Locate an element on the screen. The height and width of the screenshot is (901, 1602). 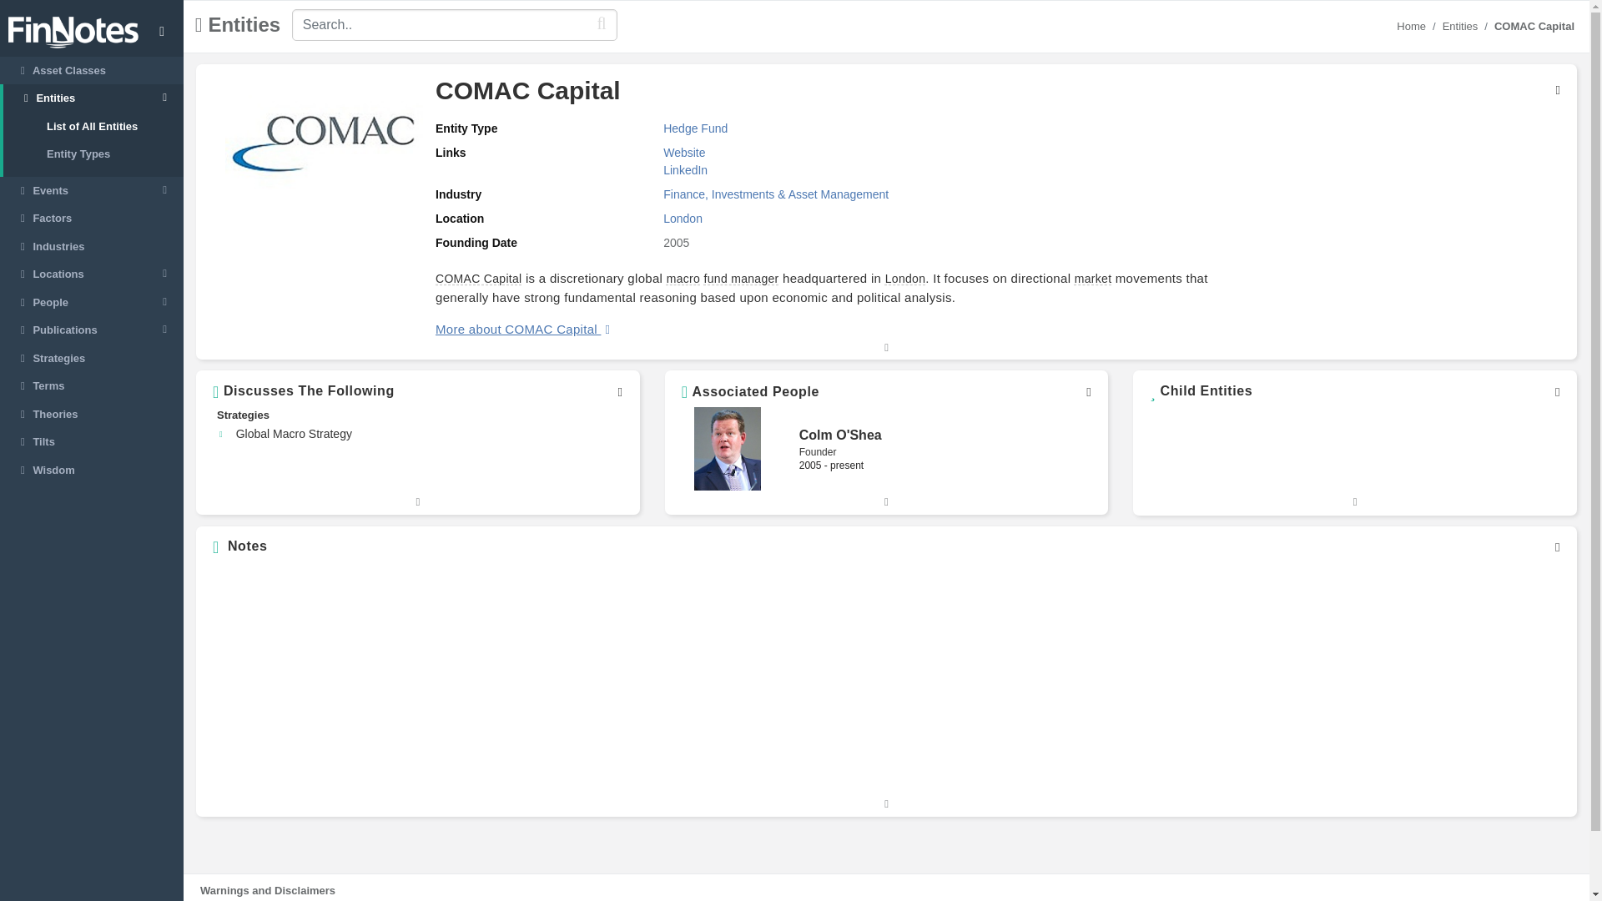
Terms is located at coordinates (92, 385).